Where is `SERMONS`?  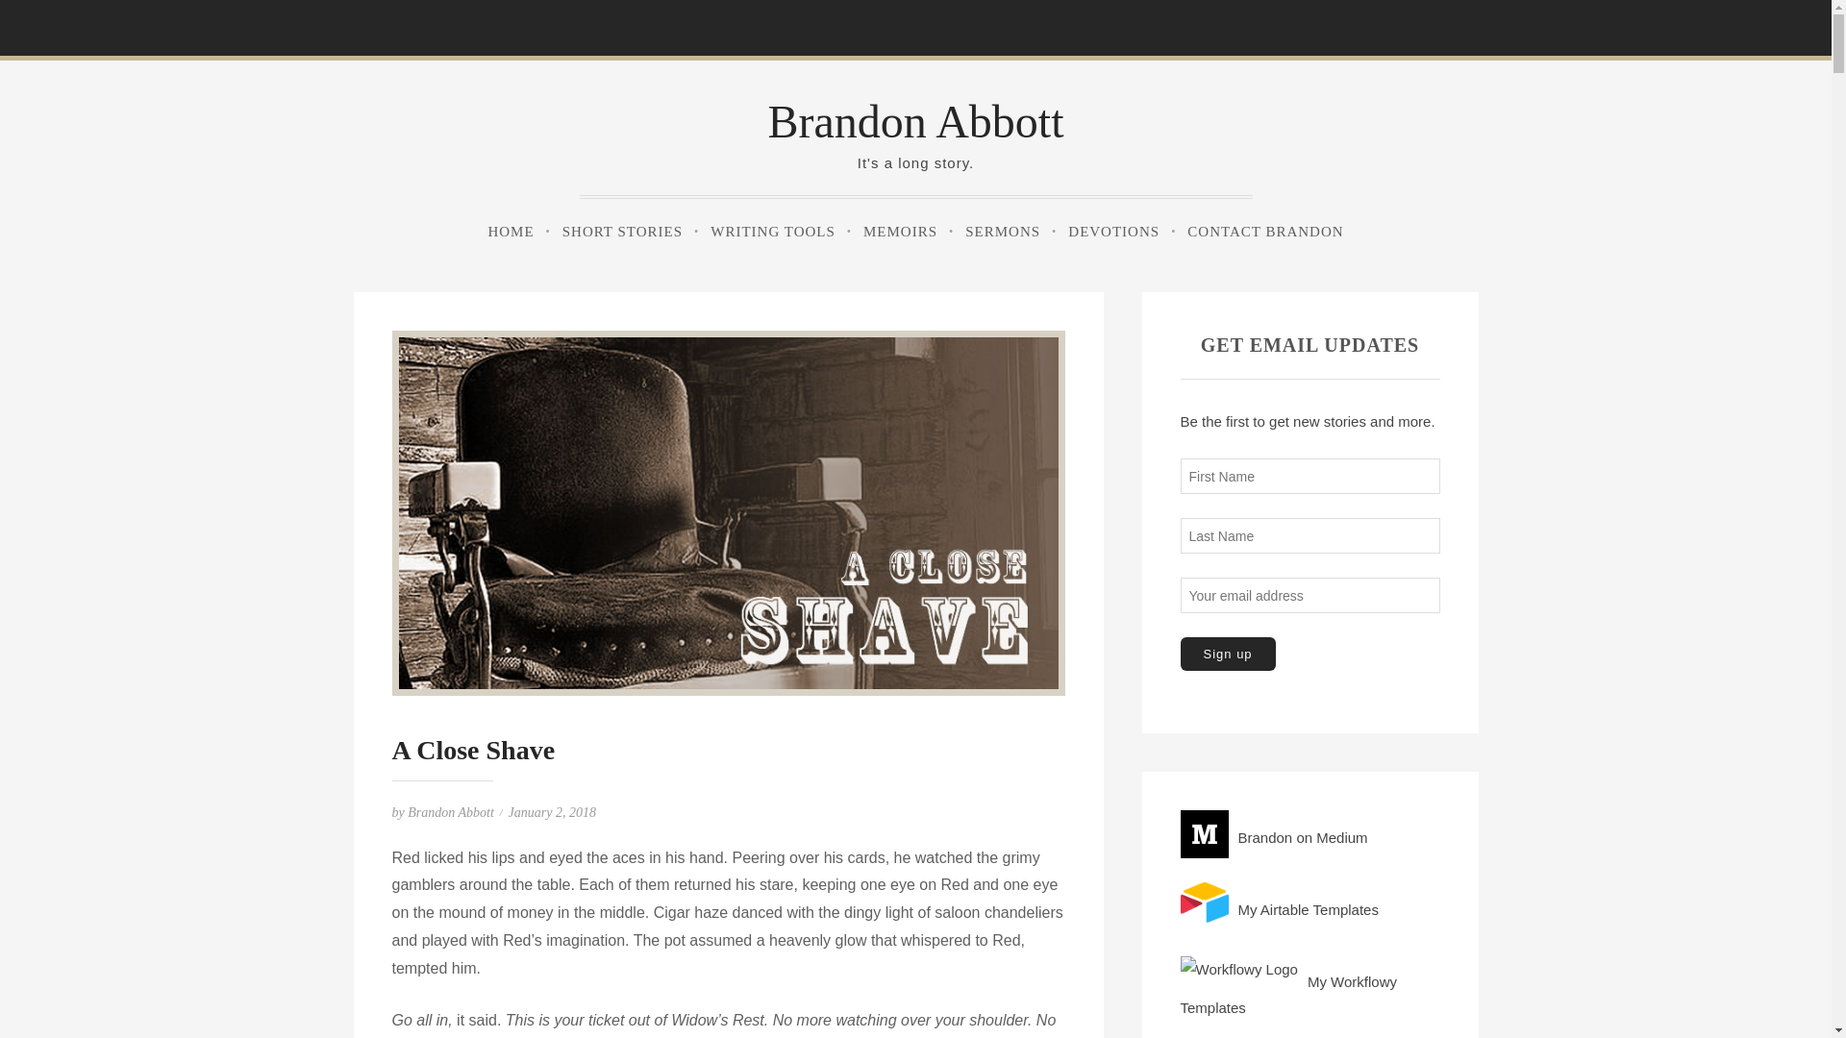 SERMONS is located at coordinates (1002, 232).